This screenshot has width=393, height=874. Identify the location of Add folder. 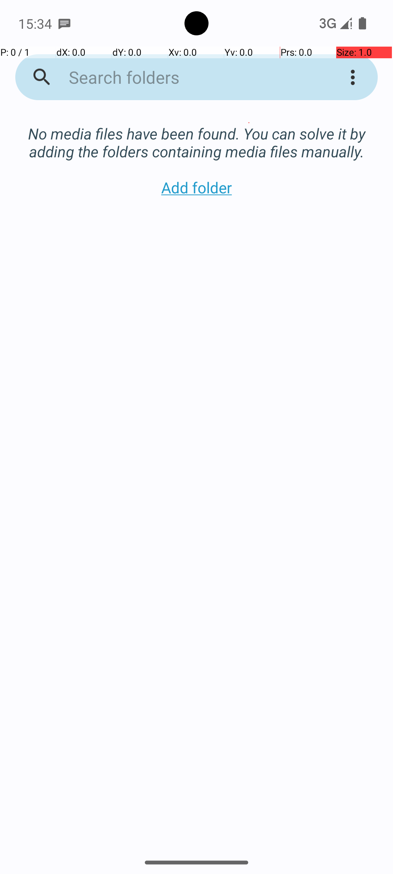
(196, 187).